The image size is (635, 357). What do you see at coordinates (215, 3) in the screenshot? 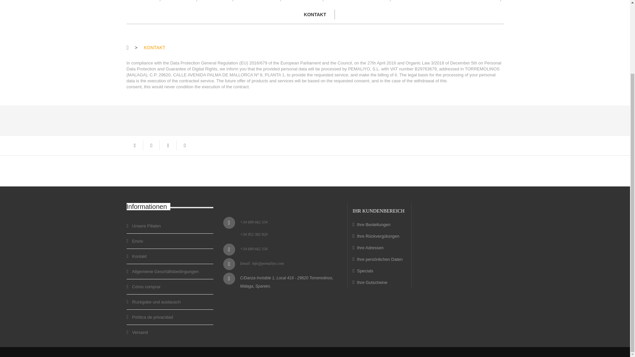
I see `STIEFEL` at bounding box center [215, 3].